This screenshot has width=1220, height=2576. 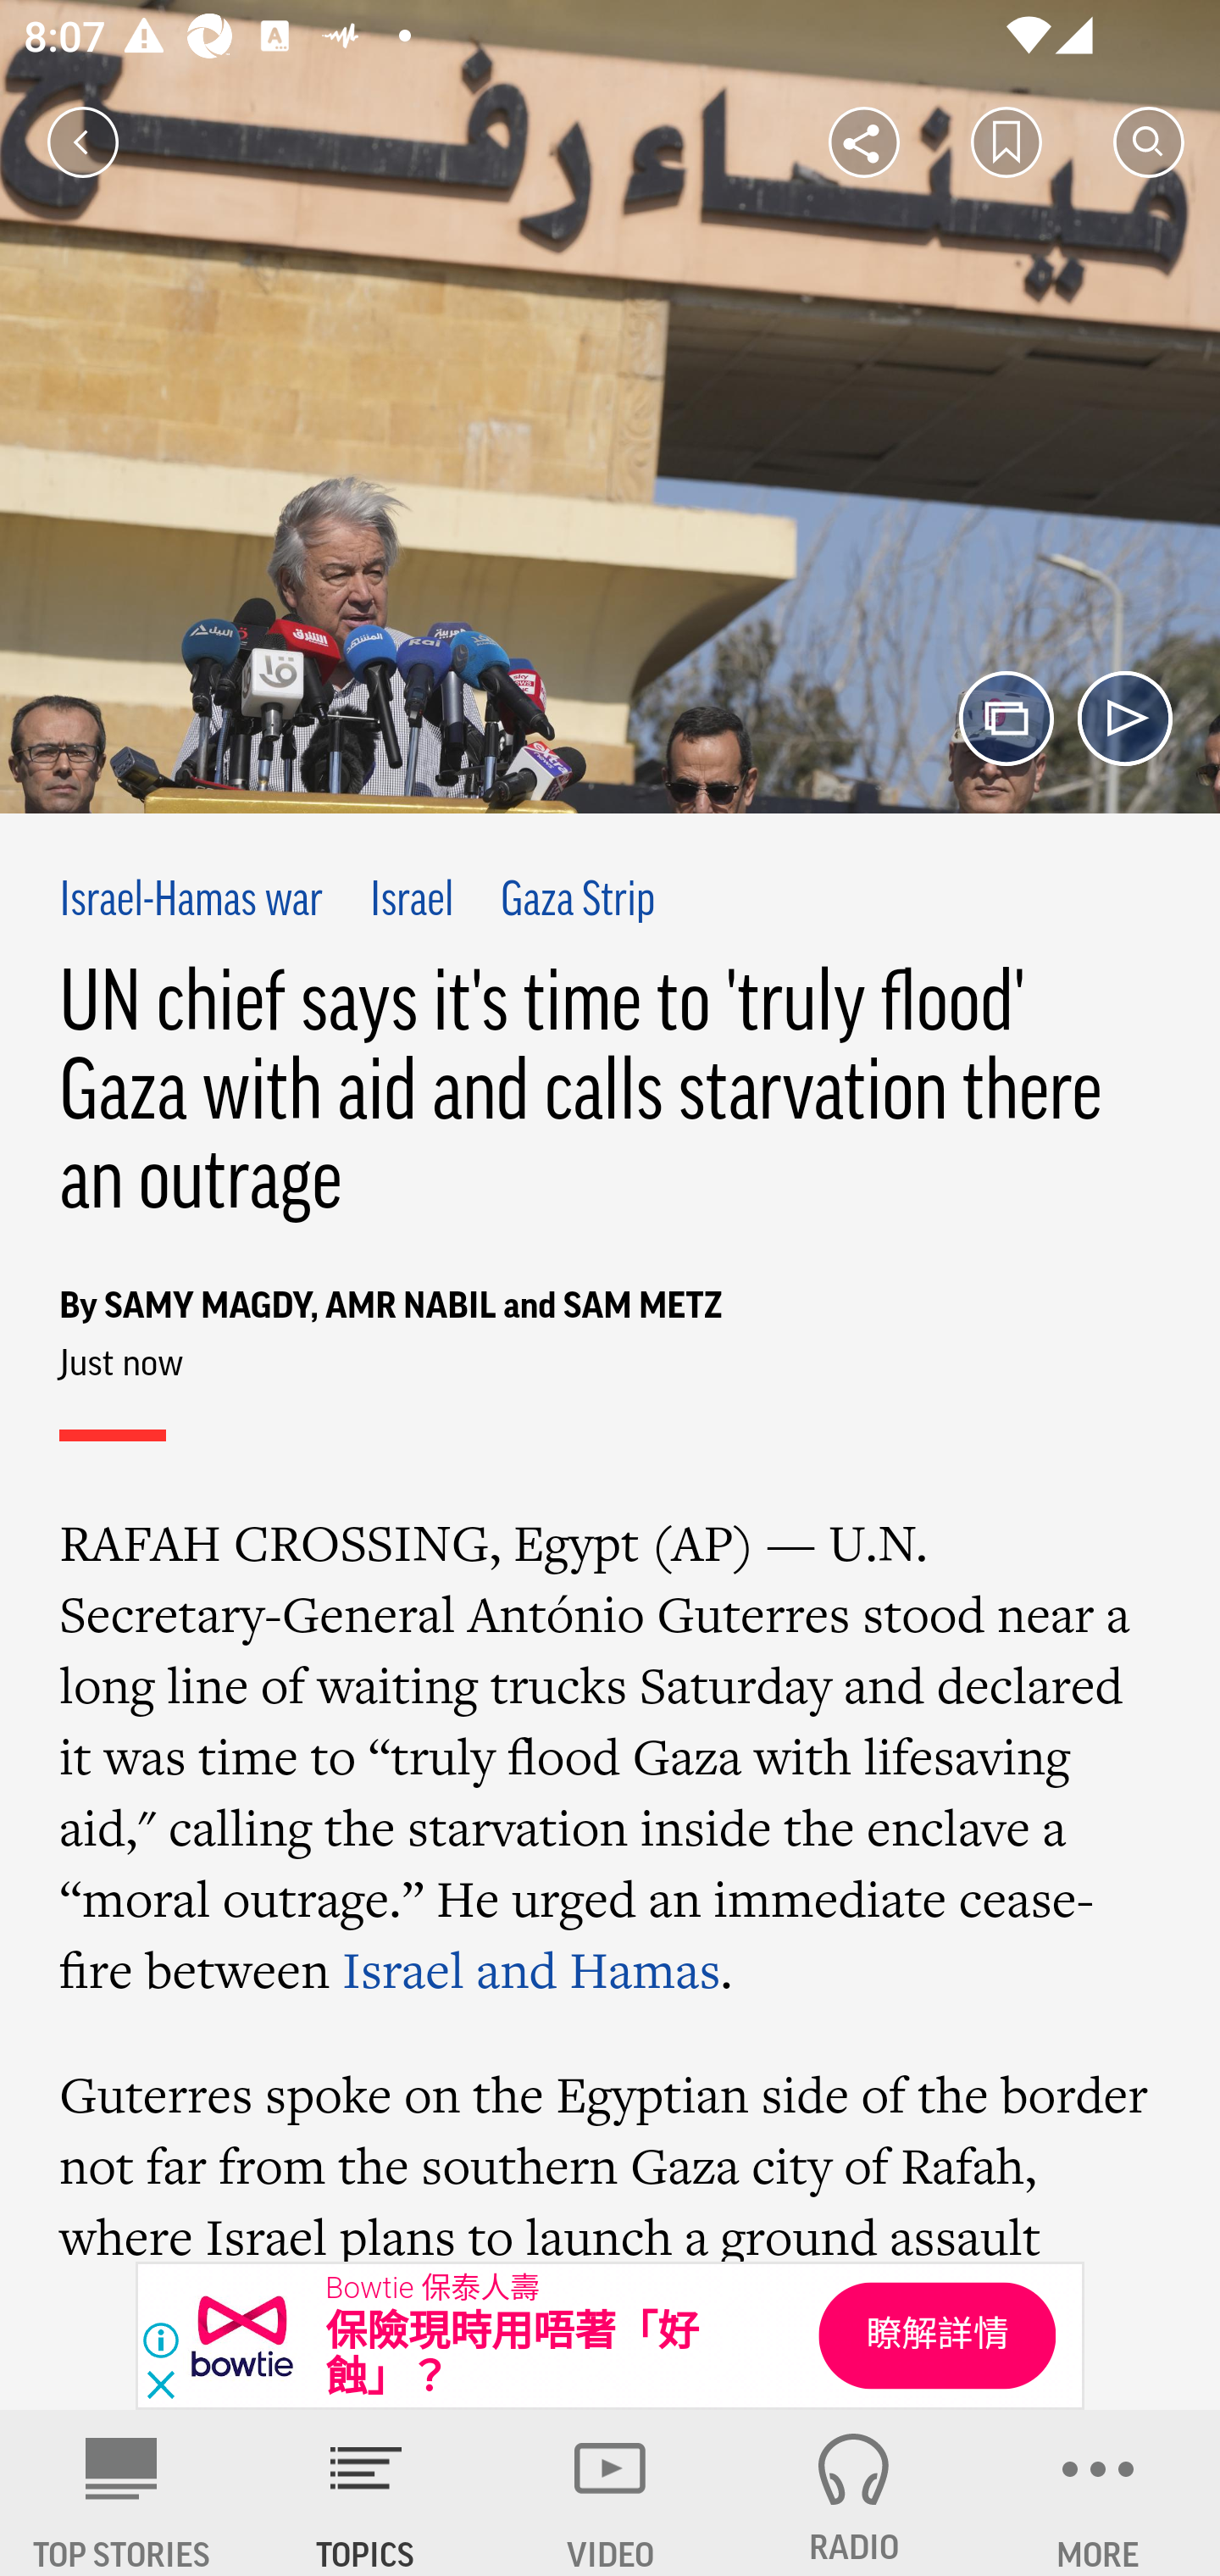 What do you see at coordinates (854, 2493) in the screenshot?
I see `RADIO` at bounding box center [854, 2493].